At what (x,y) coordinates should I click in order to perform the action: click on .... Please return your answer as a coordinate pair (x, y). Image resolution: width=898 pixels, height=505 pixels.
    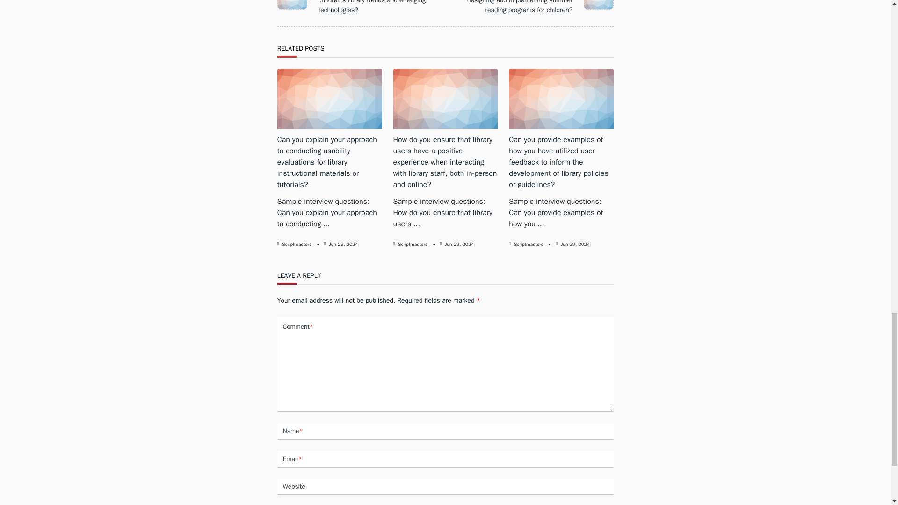
    Looking at the image, I should click on (326, 224).